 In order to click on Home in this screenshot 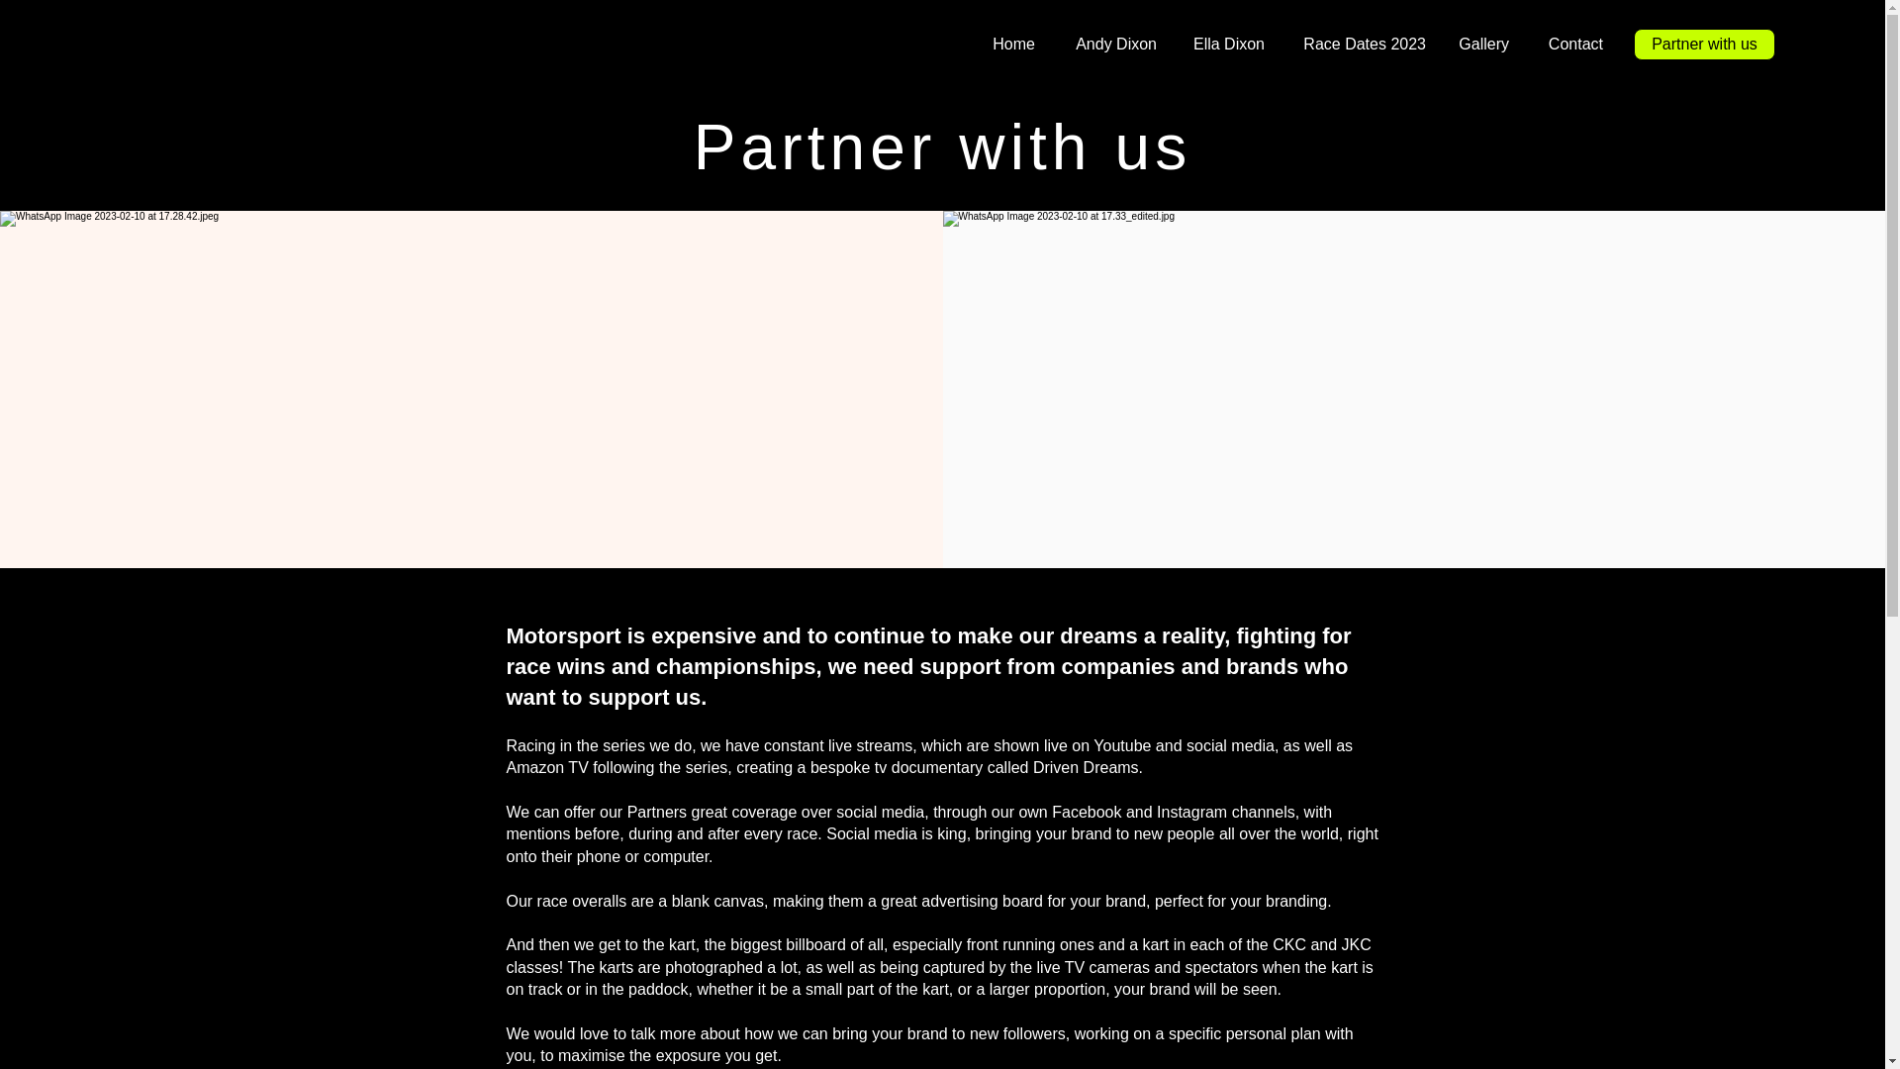, I will do `click(1010, 45)`.